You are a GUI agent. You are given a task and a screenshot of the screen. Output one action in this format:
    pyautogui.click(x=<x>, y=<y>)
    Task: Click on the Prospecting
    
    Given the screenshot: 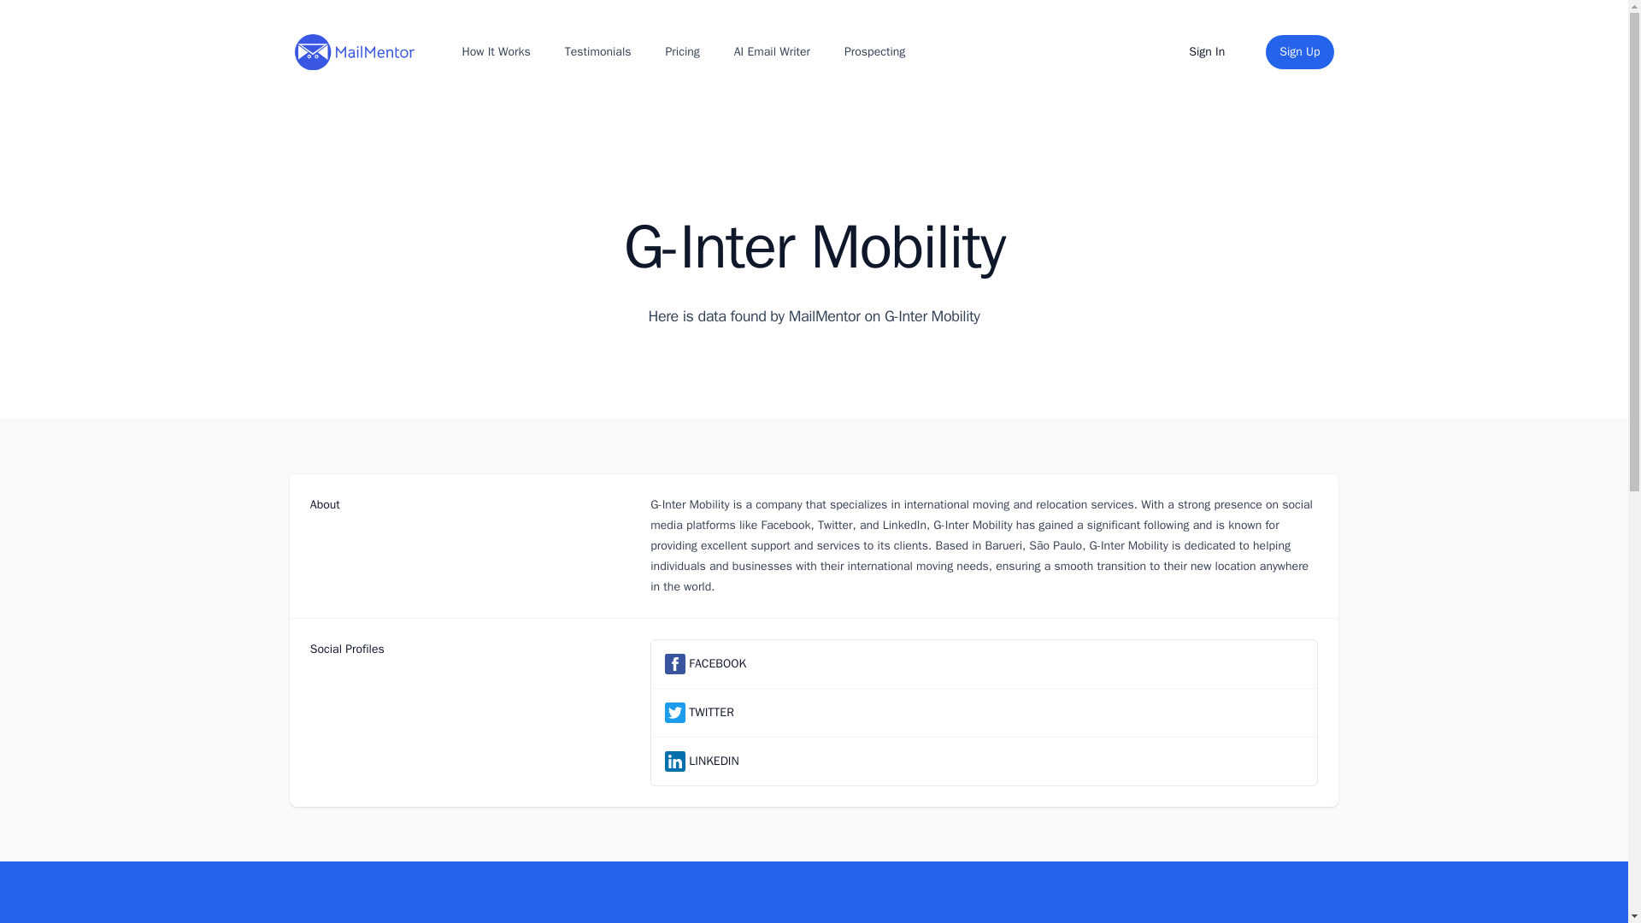 What is the action you would take?
    pyautogui.click(x=874, y=51)
    